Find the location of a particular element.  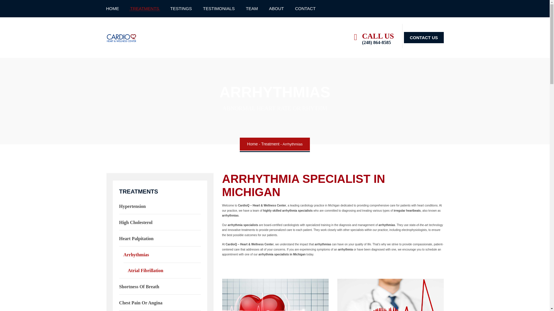

TESTINGS is located at coordinates (181, 9).